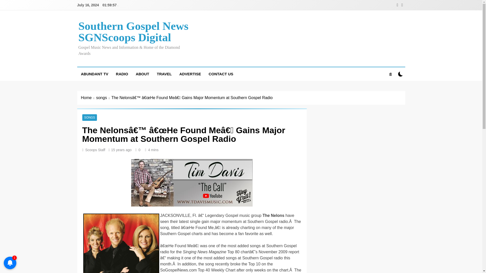  Describe the element at coordinates (190, 74) in the screenshot. I see `ADVERTISE` at that location.